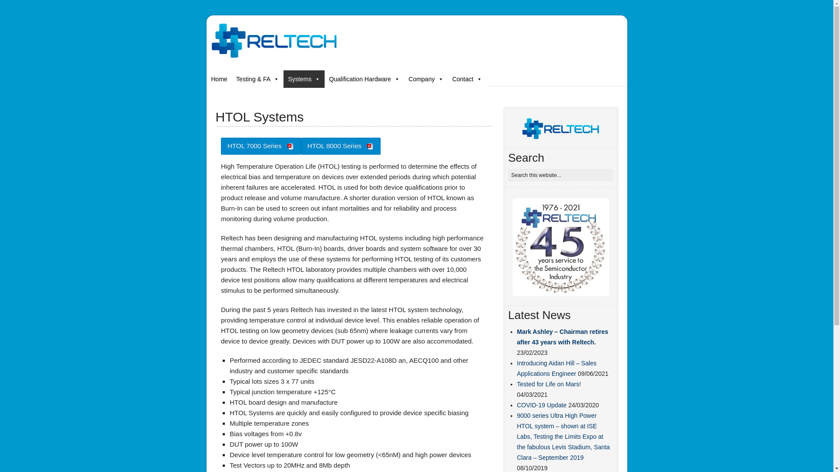 The width and height of the screenshot is (840, 472). What do you see at coordinates (426, 79) in the screenshot?
I see `Company` at bounding box center [426, 79].